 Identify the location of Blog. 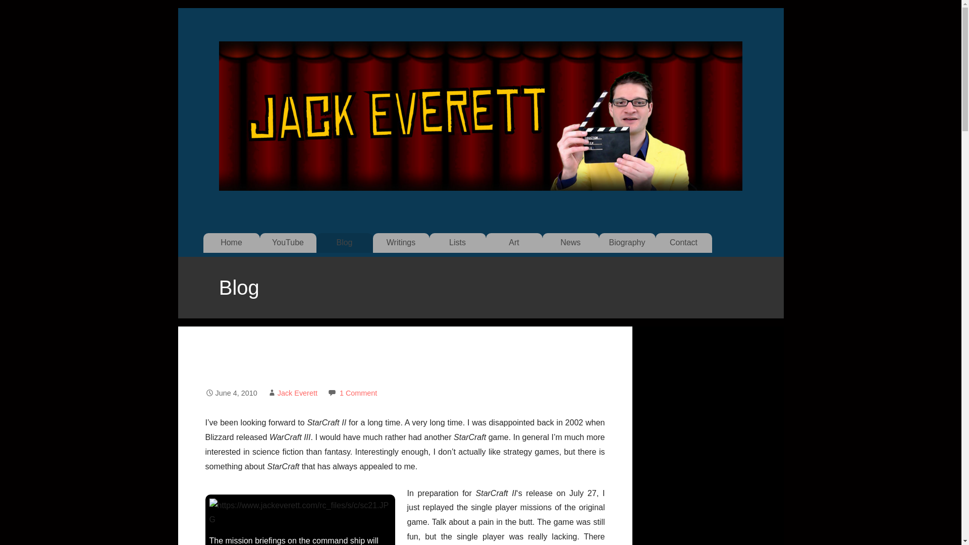
(344, 243).